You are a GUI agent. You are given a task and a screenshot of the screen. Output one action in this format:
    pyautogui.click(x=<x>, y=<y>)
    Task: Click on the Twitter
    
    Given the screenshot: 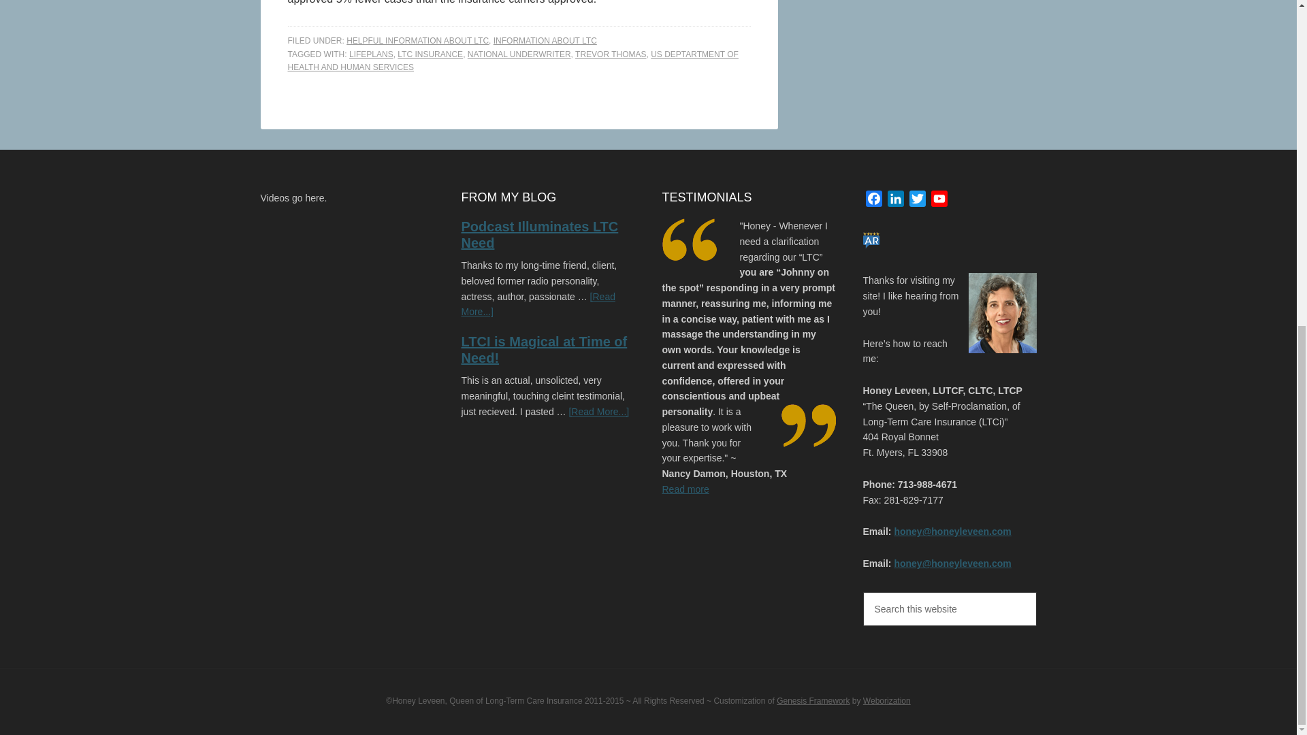 What is the action you would take?
    pyautogui.click(x=918, y=201)
    